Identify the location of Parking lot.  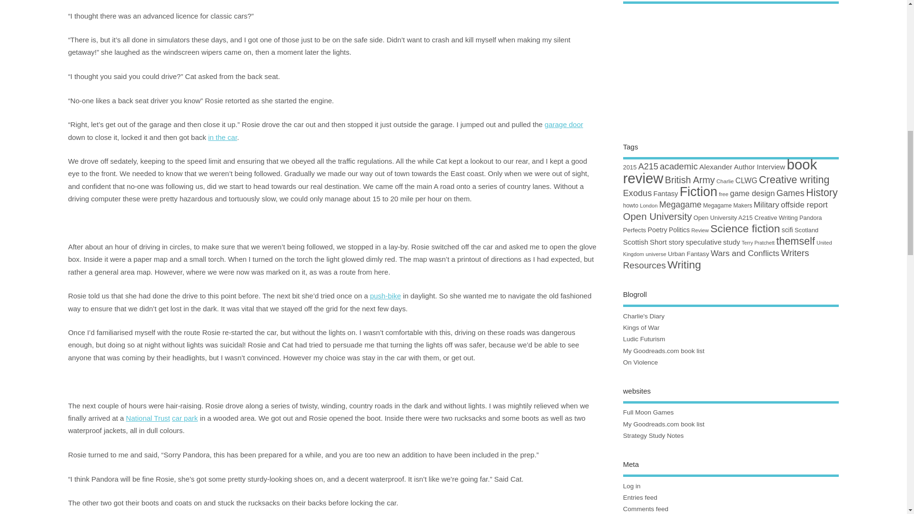
(184, 418).